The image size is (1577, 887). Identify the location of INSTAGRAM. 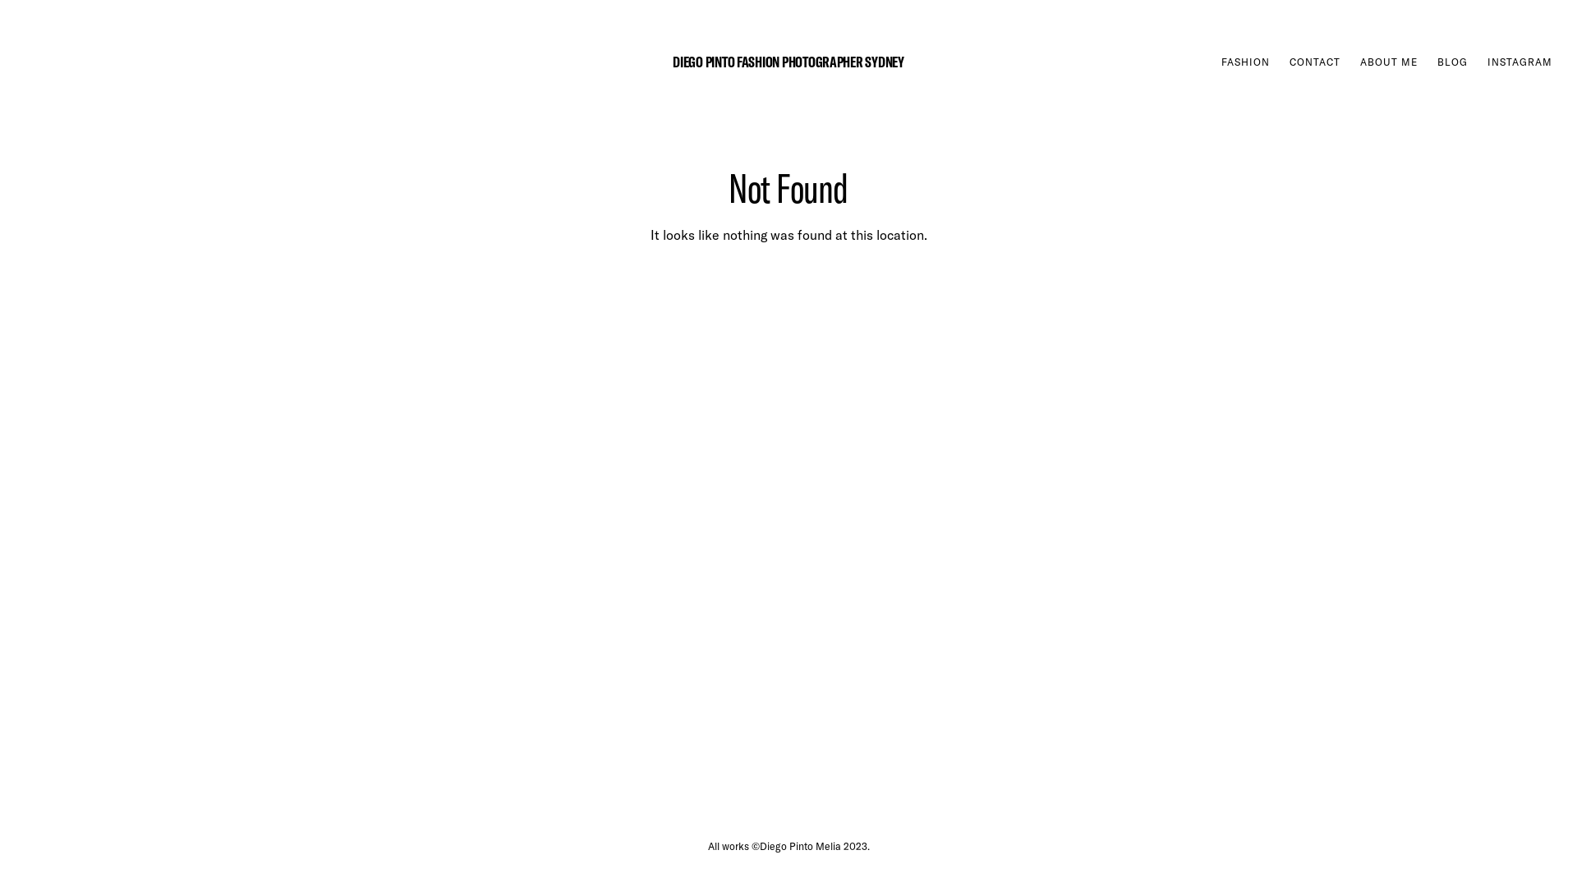
(1520, 62).